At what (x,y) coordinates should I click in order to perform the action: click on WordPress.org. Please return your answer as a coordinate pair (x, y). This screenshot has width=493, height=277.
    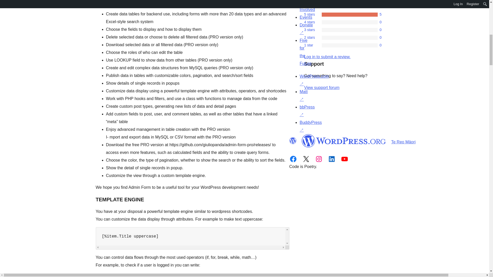
    Looking at the image, I should click on (344, 141).